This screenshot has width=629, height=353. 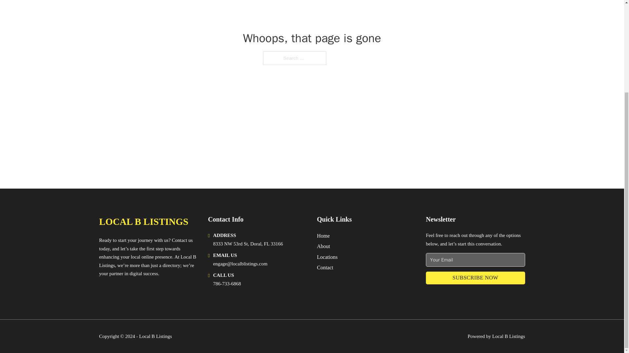 What do you see at coordinates (324, 246) in the screenshot?
I see `About` at bounding box center [324, 246].